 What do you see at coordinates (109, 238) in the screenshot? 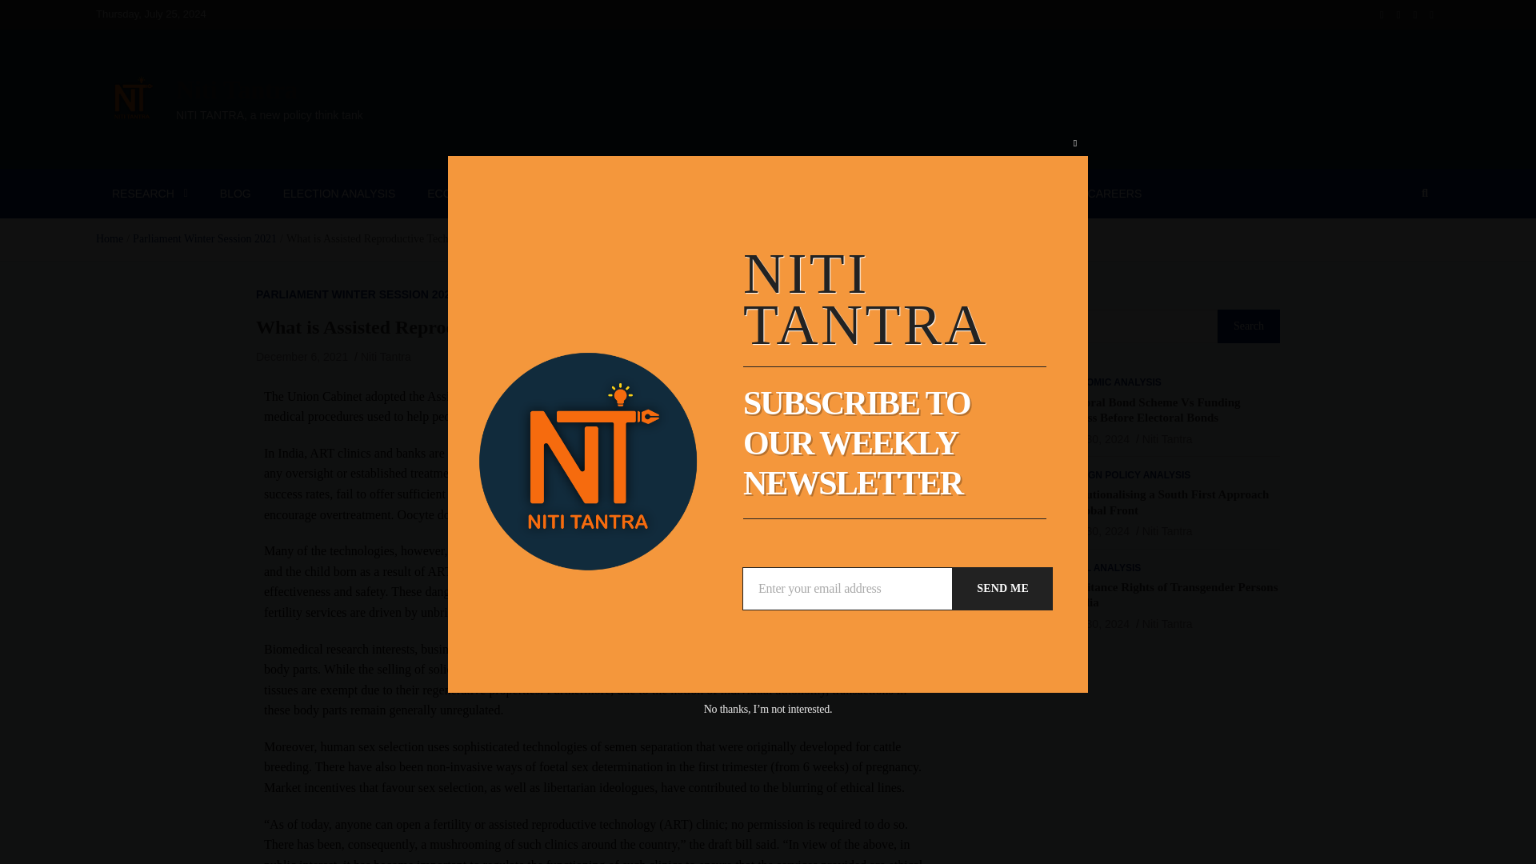
I see `Home` at bounding box center [109, 238].